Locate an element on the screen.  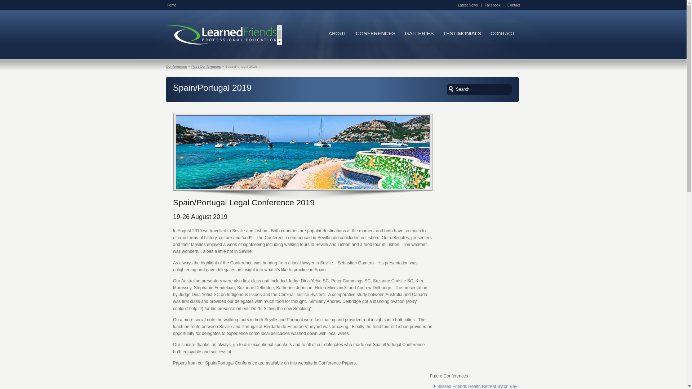
Home is located at coordinates (172, 5).